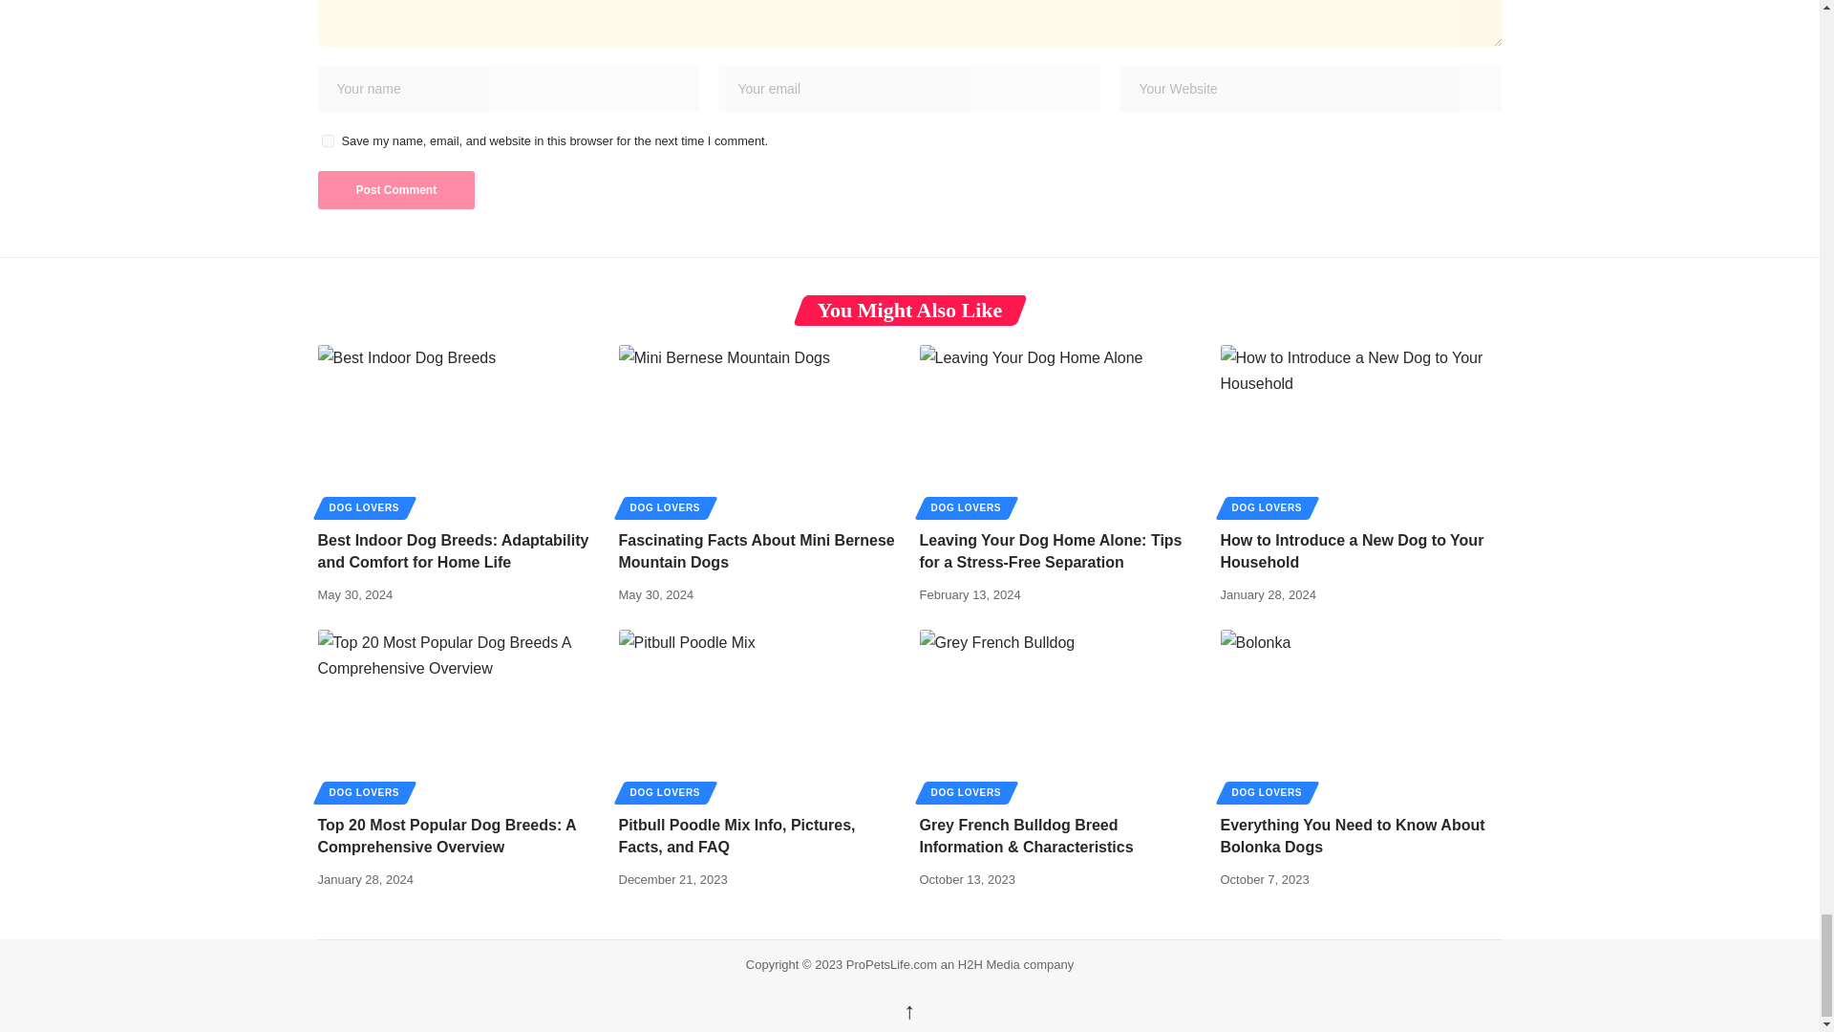 This screenshot has width=1834, height=1032. What do you see at coordinates (458, 713) in the screenshot?
I see `Top 20 Most Popular Dog Breeds: A Comprehensive Overview` at bounding box center [458, 713].